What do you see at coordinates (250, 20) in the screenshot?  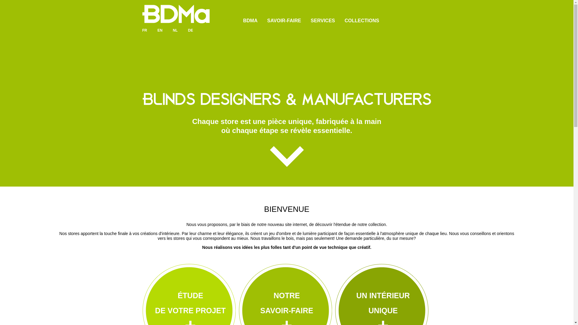 I see `BDMA` at bounding box center [250, 20].